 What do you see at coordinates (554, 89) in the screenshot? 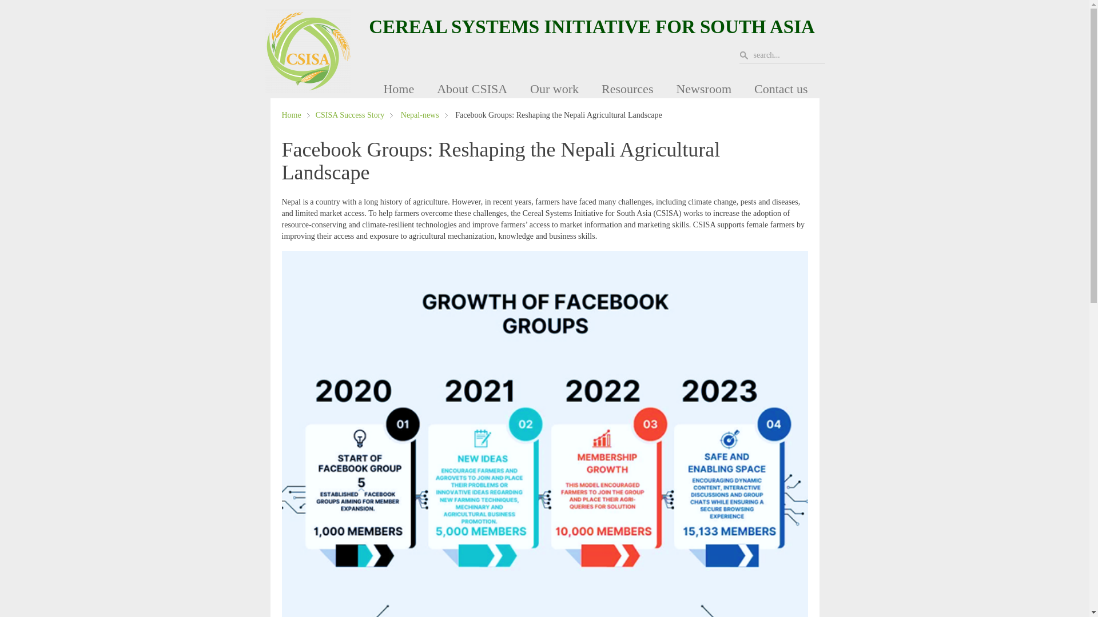
I see `Our work` at bounding box center [554, 89].